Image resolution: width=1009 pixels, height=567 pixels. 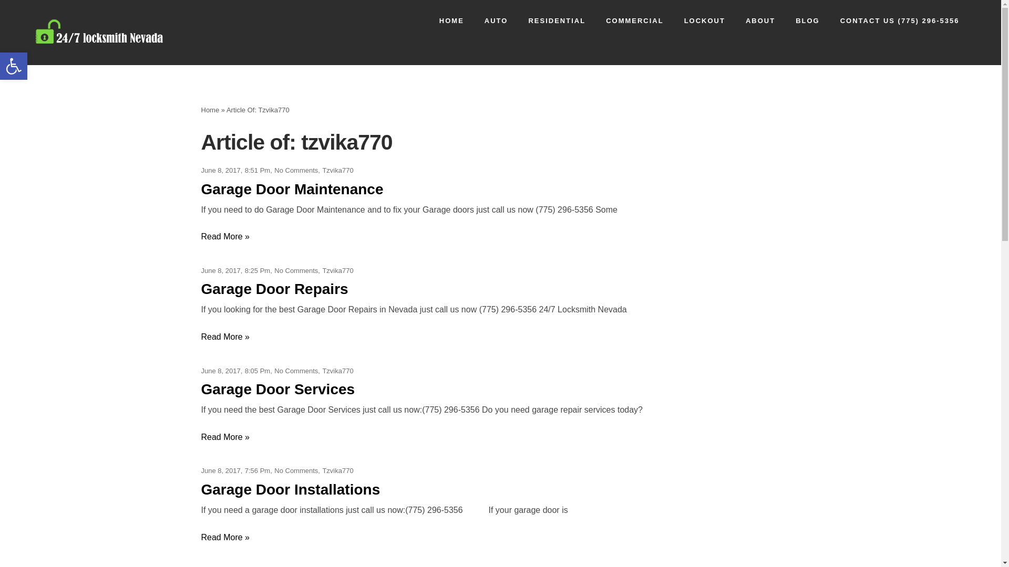 I want to click on Garage Door Services, so click(x=277, y=390).